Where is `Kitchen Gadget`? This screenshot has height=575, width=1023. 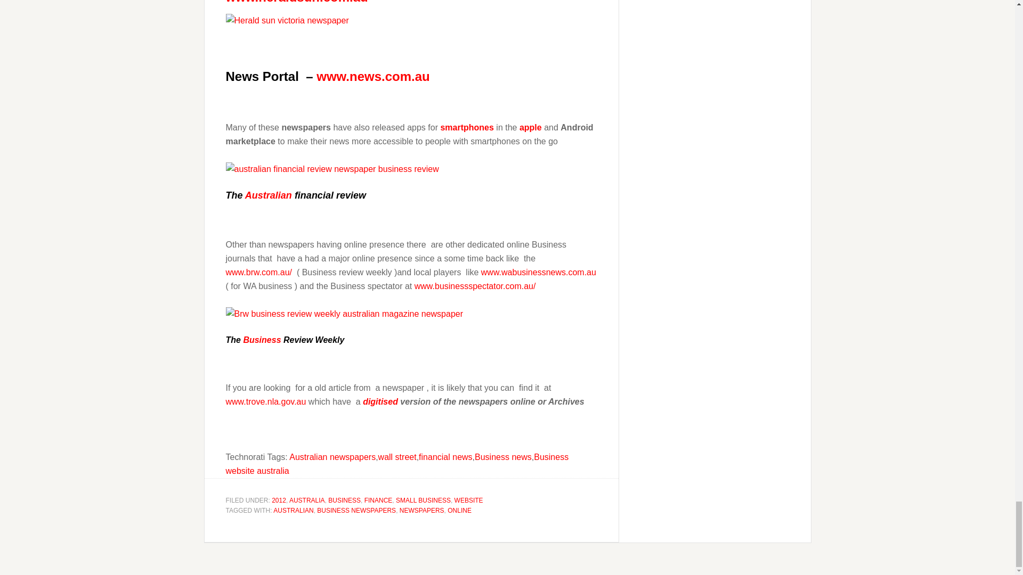 Kitchen Gadget is located at coordinates (380, 401).